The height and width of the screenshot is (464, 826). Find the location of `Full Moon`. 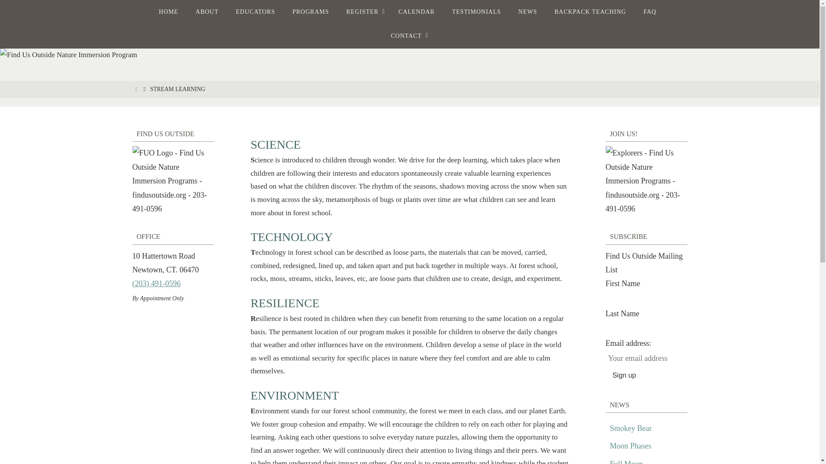

Full Moon is located at coordinates (626, 462).